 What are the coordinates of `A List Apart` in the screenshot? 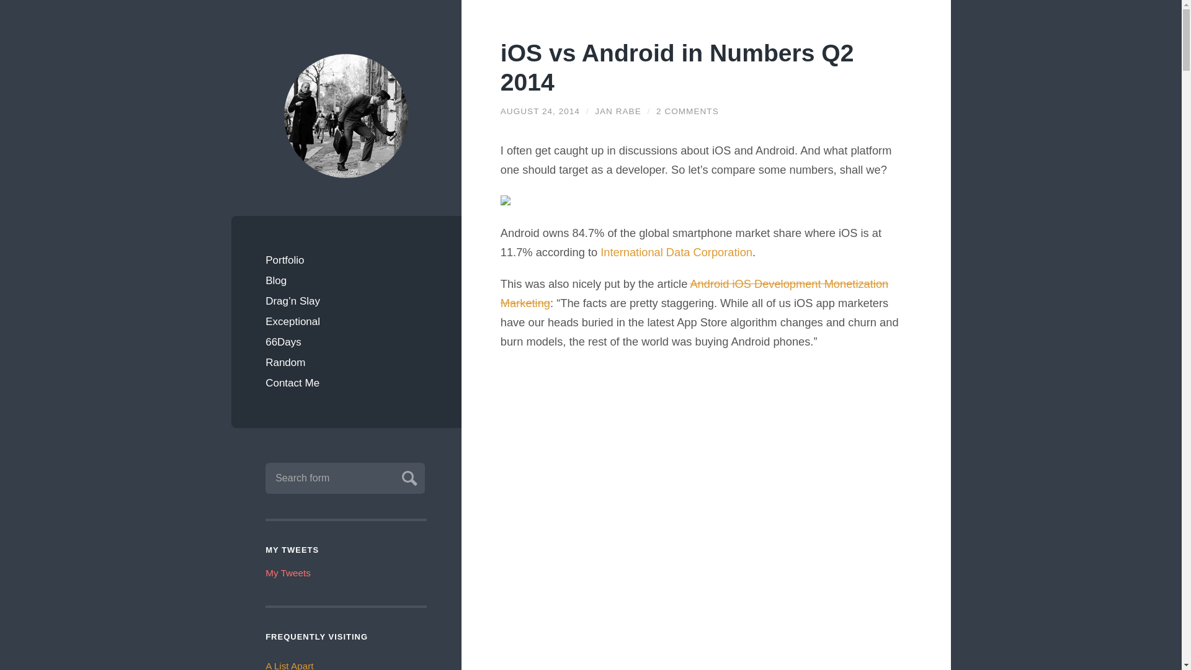 It's located at (289, 665).